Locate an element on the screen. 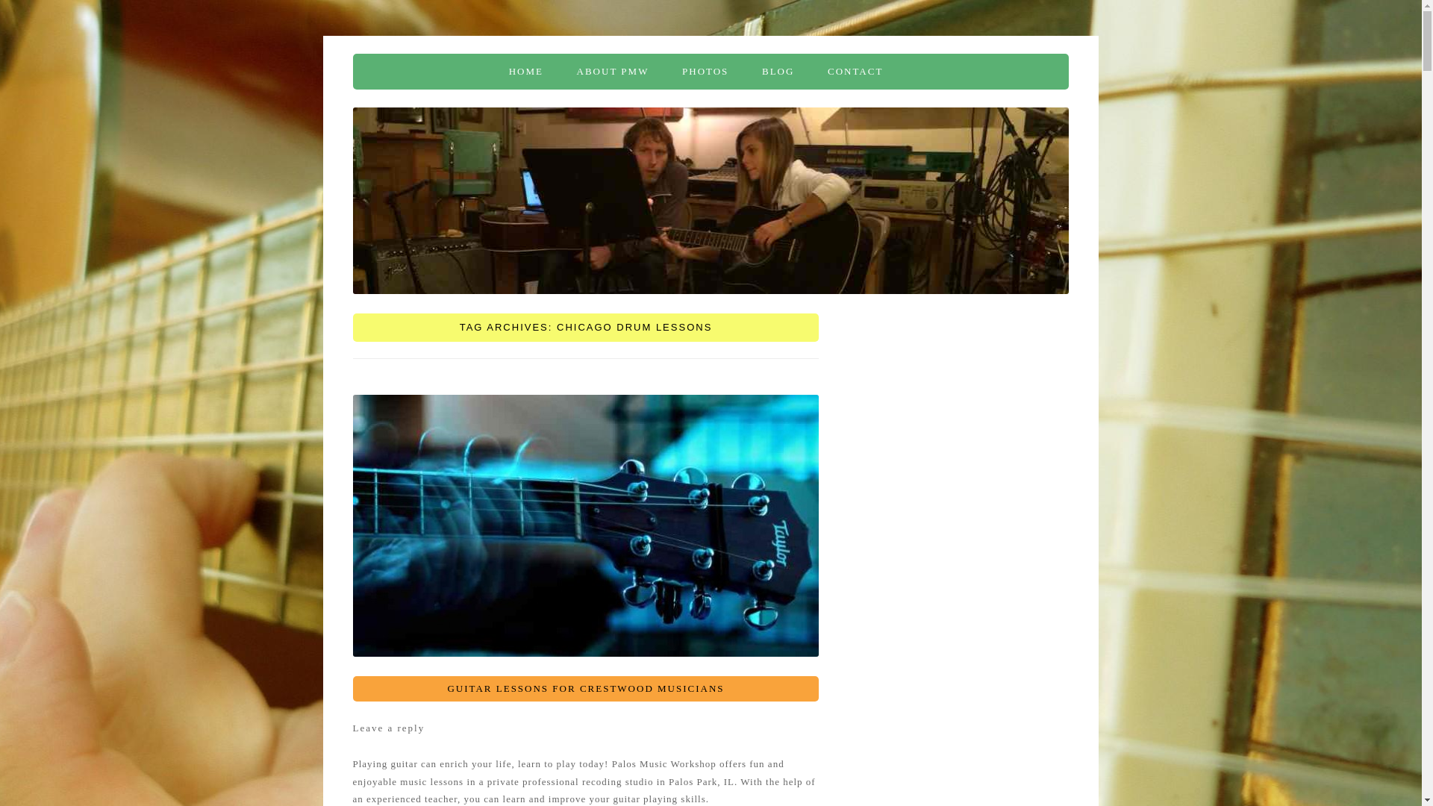 The image size is (1433, 806). Palos Music Workshop is located at coordinates (458, 72).